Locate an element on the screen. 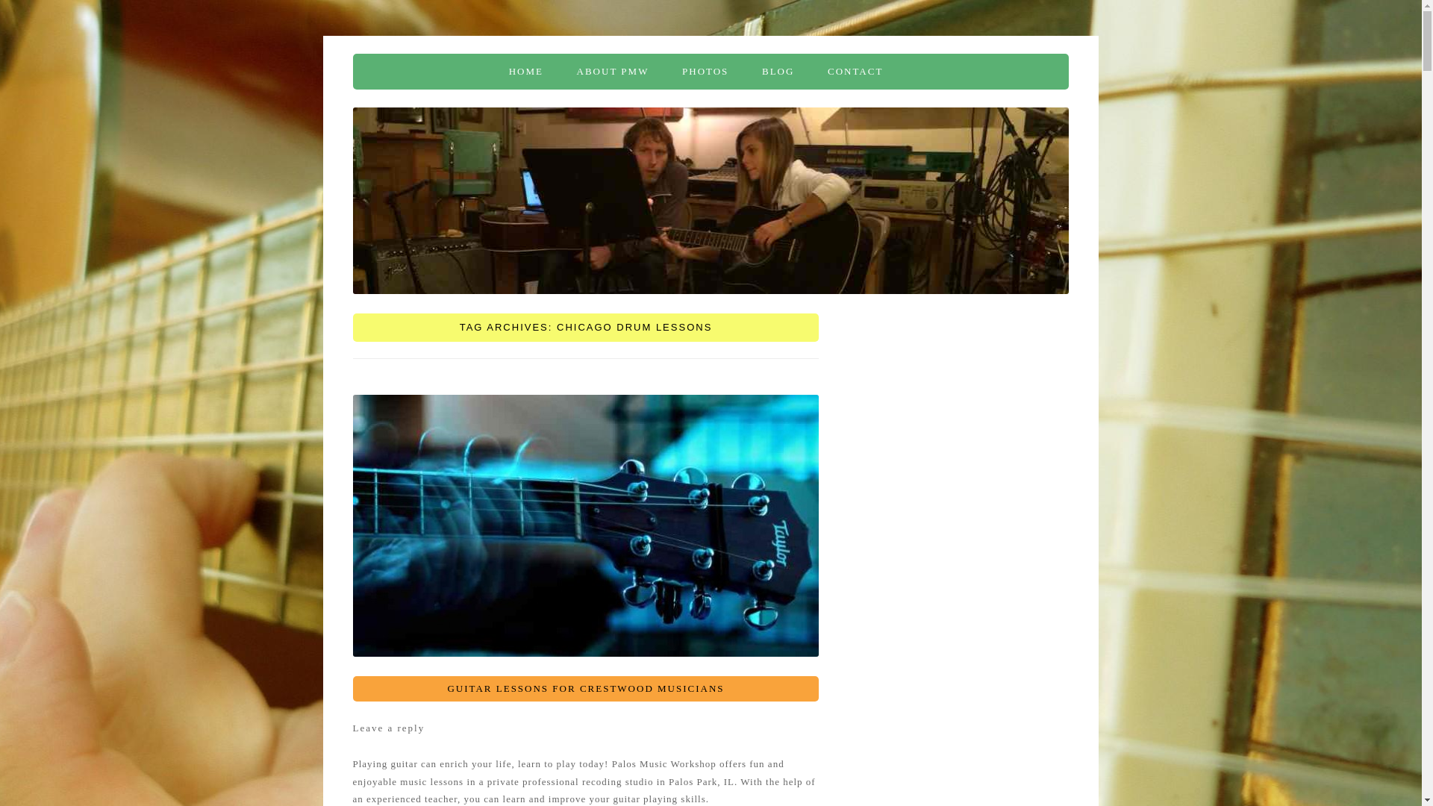 The image size is (1433, 806). Palos Music Workshop is located at coordinates (458, 72).